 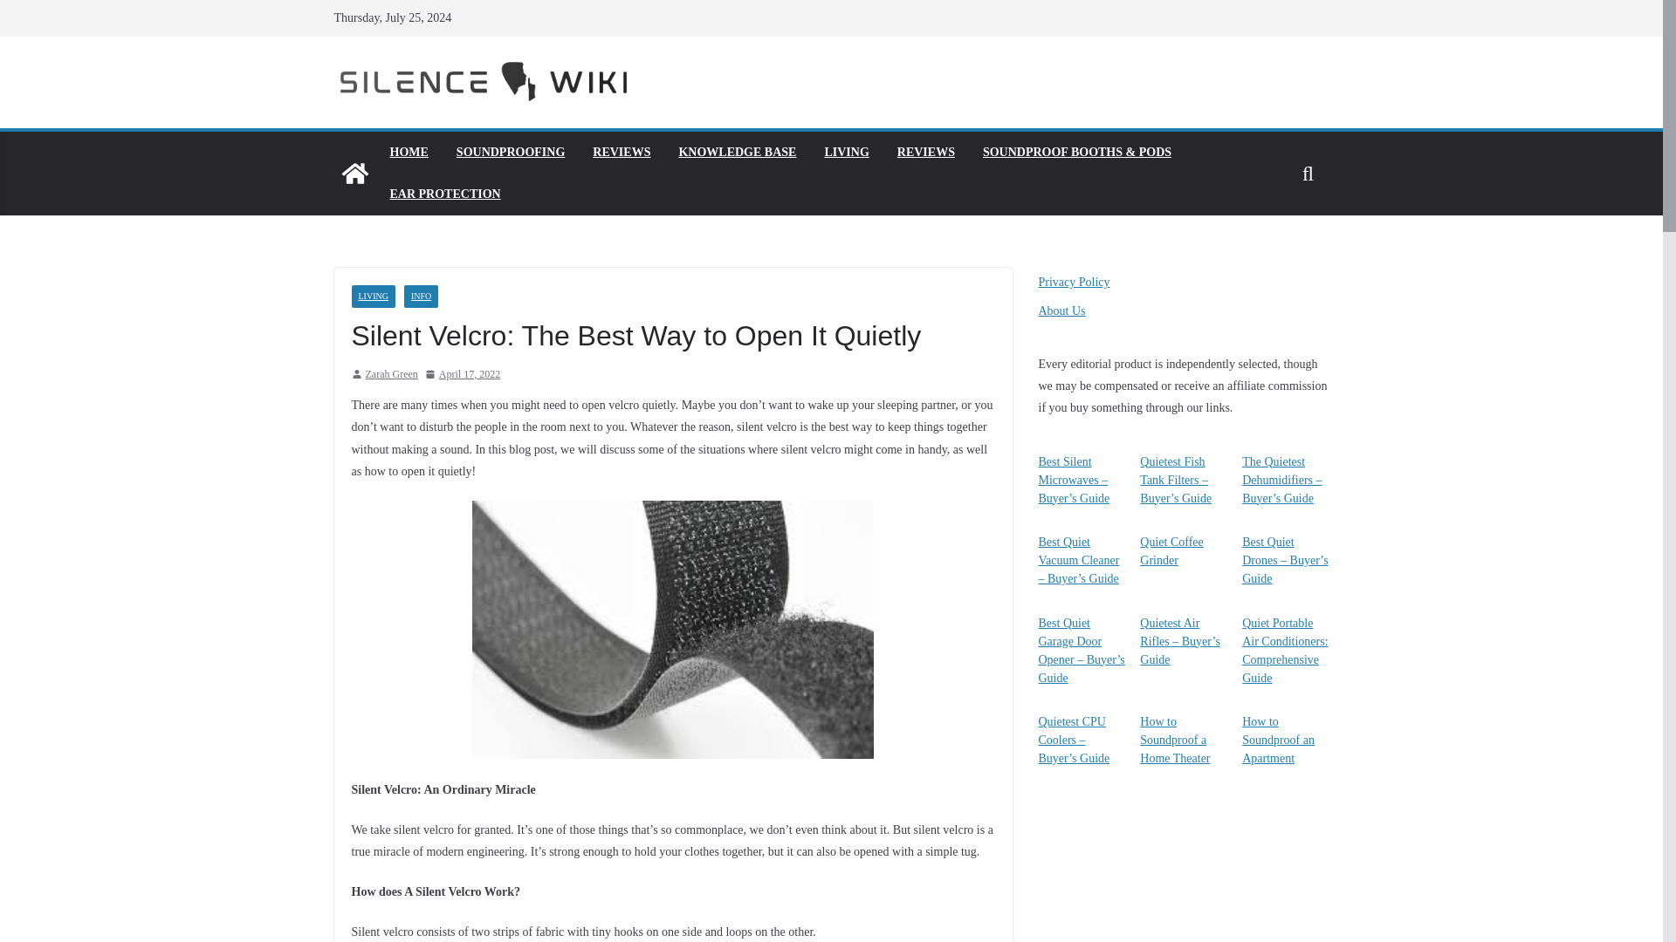 What do you see at coordinates (1171, 551) in the screenshot?
I see `Quiet Coffee Grinder` at bounding box center [1171, 551].